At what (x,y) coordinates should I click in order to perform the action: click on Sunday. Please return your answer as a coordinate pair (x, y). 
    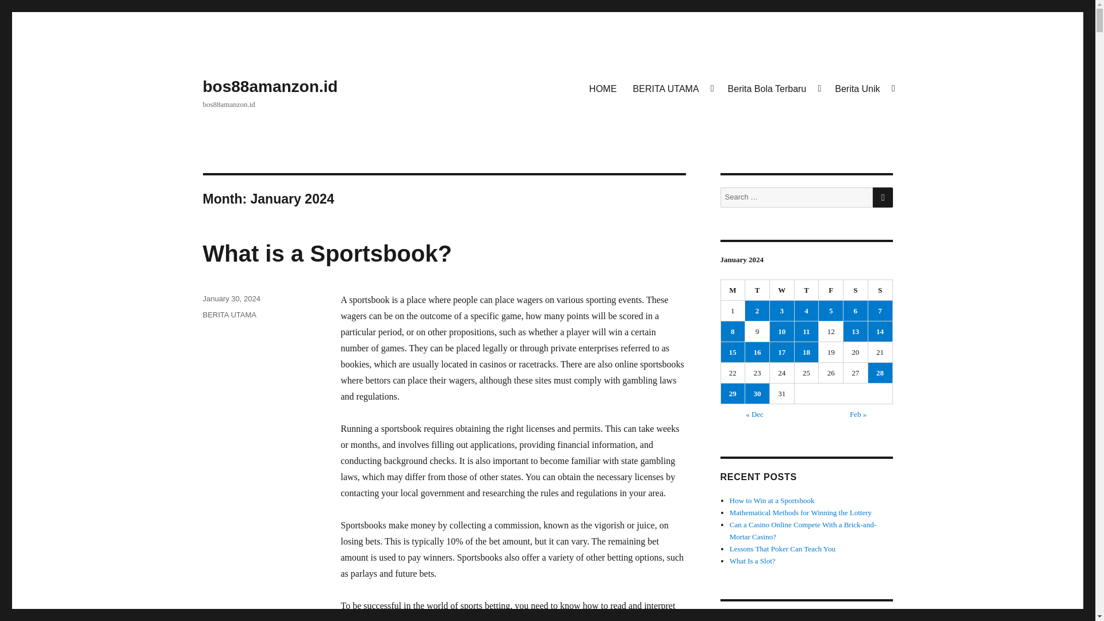
    Looking at the image, I should click on (880, 290).